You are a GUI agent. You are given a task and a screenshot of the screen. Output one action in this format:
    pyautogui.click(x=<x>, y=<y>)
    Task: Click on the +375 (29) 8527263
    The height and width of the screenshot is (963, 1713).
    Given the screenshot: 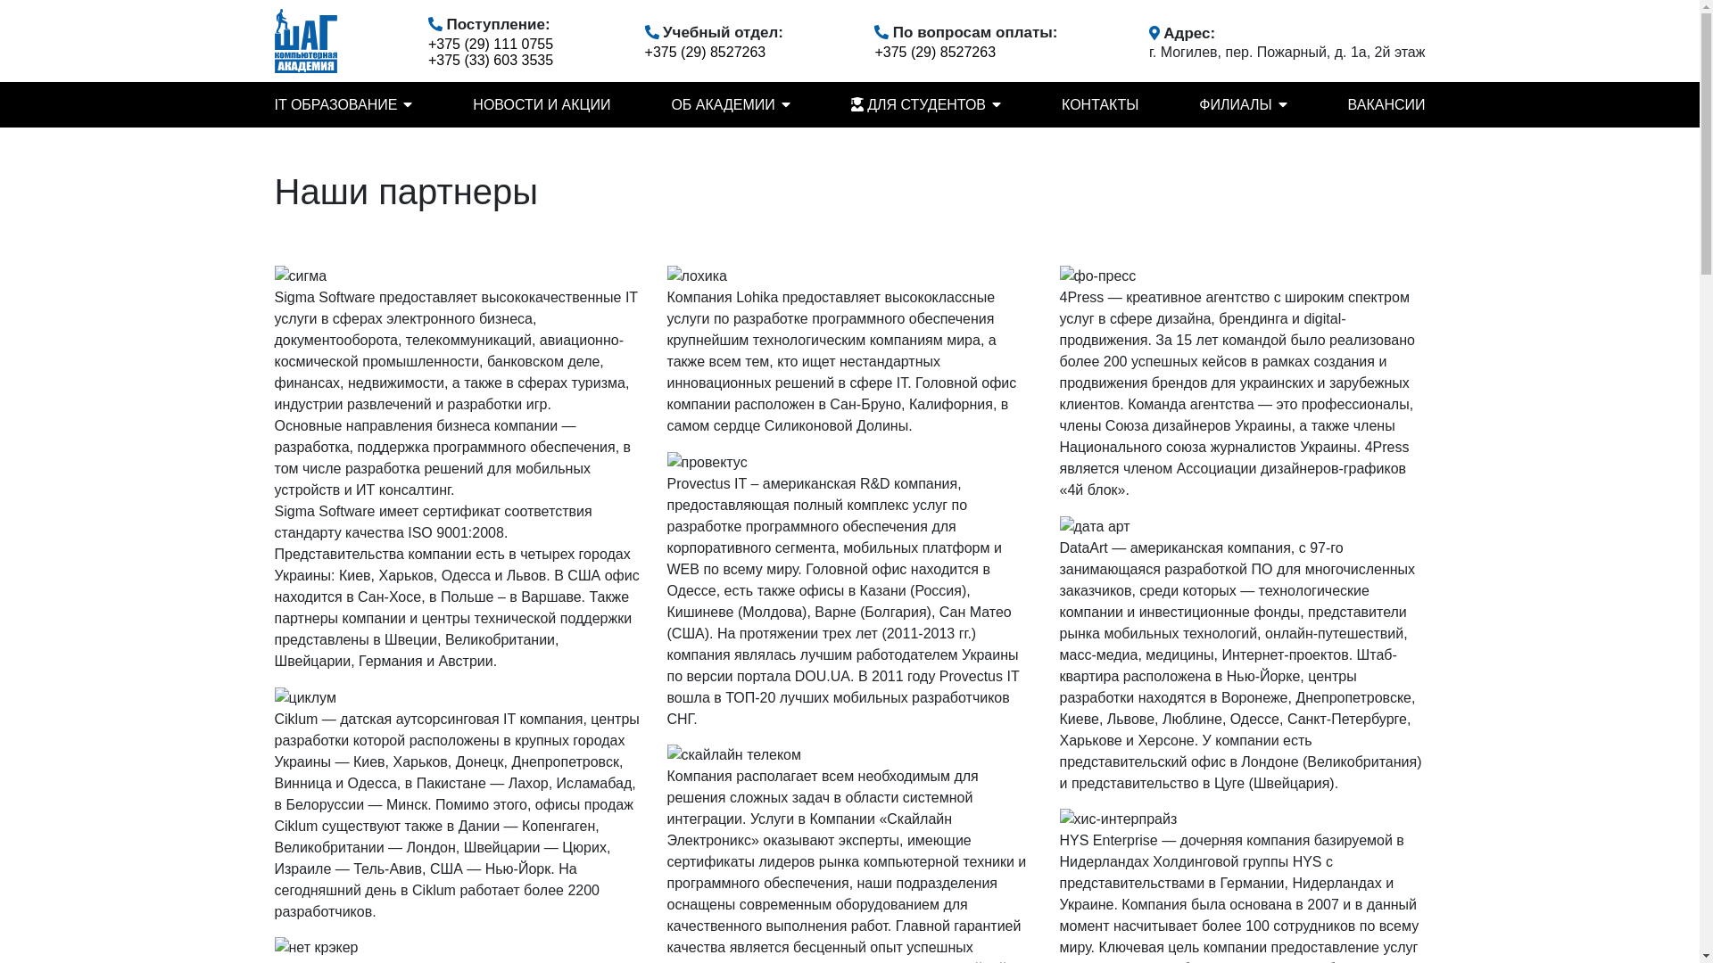 What is the action you would take?
    pyautogui.click(x=935, y=53)
    